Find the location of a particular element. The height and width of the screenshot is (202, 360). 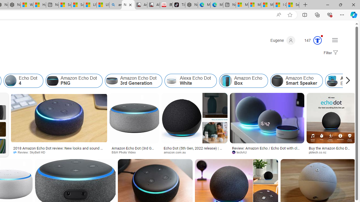

techAU is located at coordinates (267, 152).